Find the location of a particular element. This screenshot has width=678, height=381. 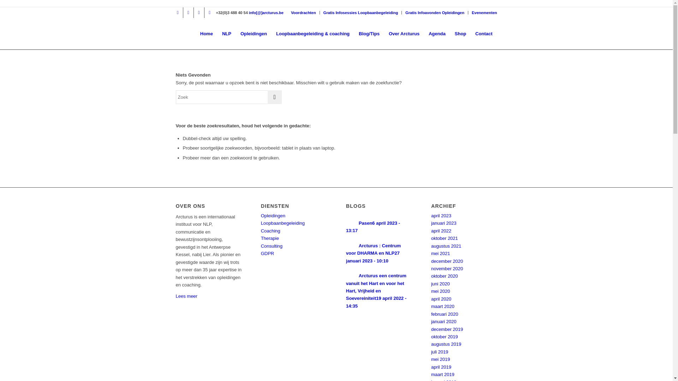

Over Arcturus is located at coordinates (404, 34).